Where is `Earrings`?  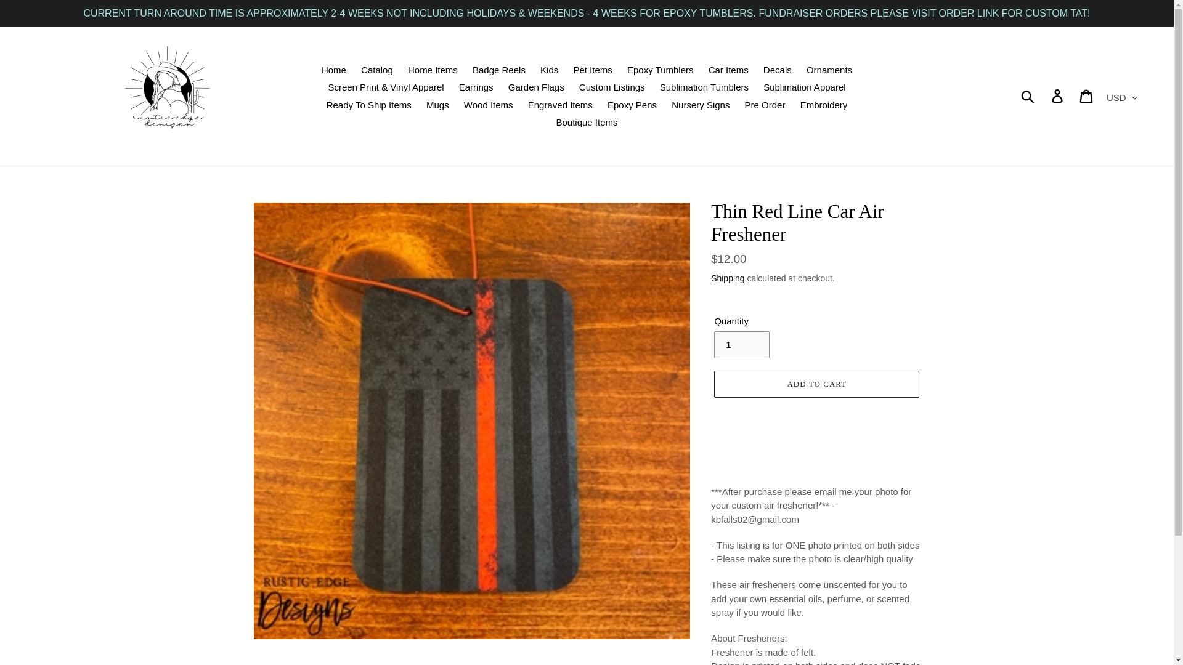 Earrings is located at coordinates (476, 87).